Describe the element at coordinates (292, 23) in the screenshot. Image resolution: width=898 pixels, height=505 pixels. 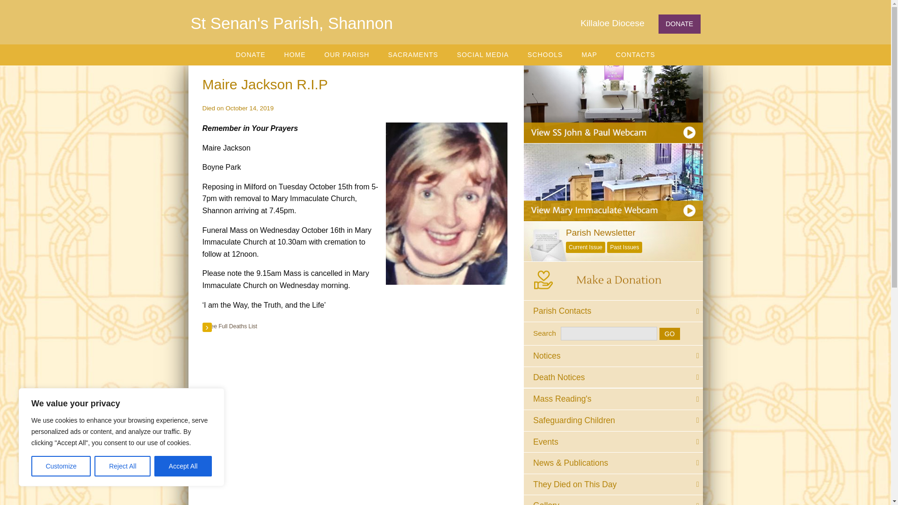
I see `St Senan's Parish, Shannon` at that location.